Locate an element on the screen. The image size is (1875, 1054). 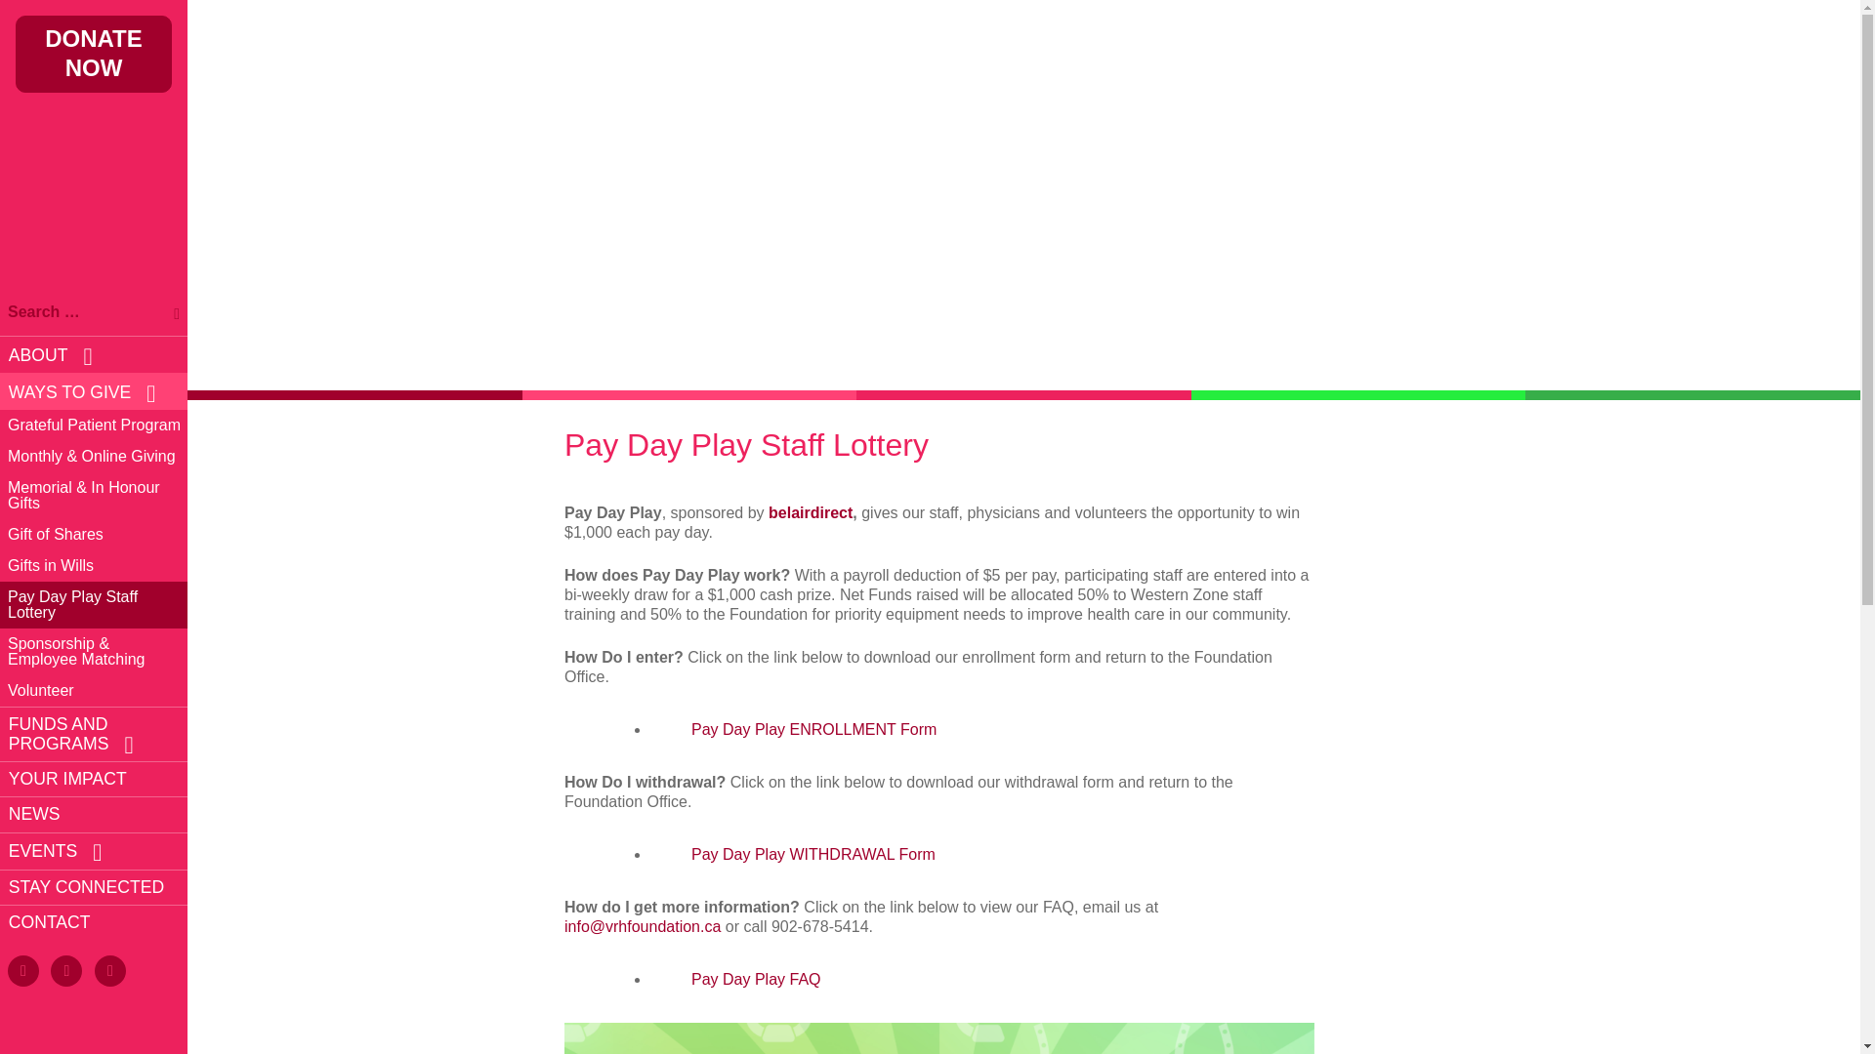
Grateful Patient Program is located at coordinates (98, 426).